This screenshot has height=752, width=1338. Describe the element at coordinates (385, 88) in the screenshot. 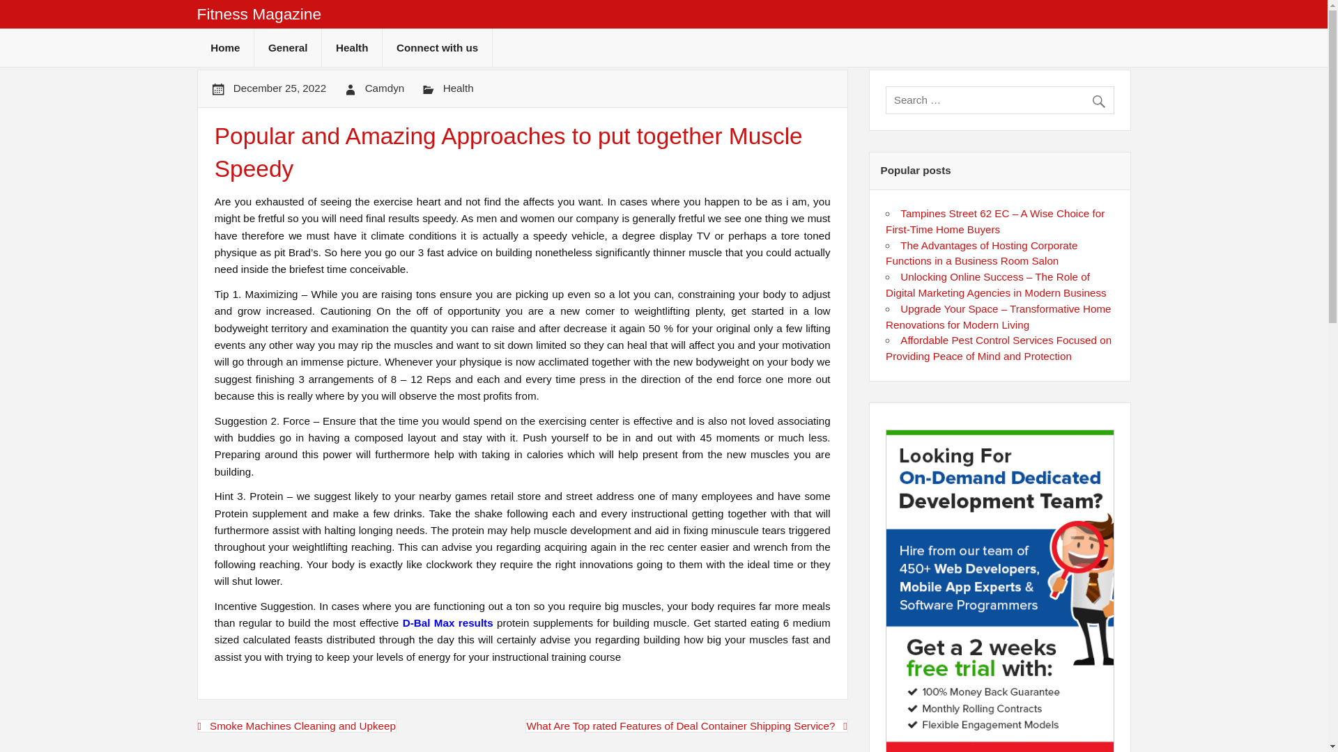

I see `View all posts by Camdyn` at that location.